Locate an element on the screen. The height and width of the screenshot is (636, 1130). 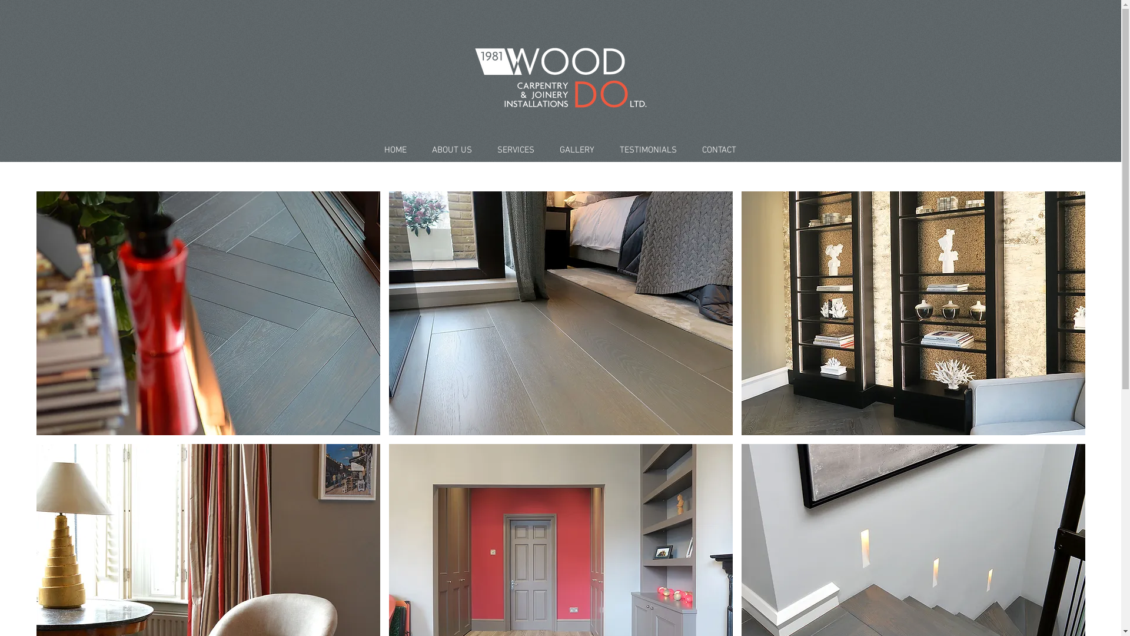
ABOUT US is located at coordinates (452, 150).